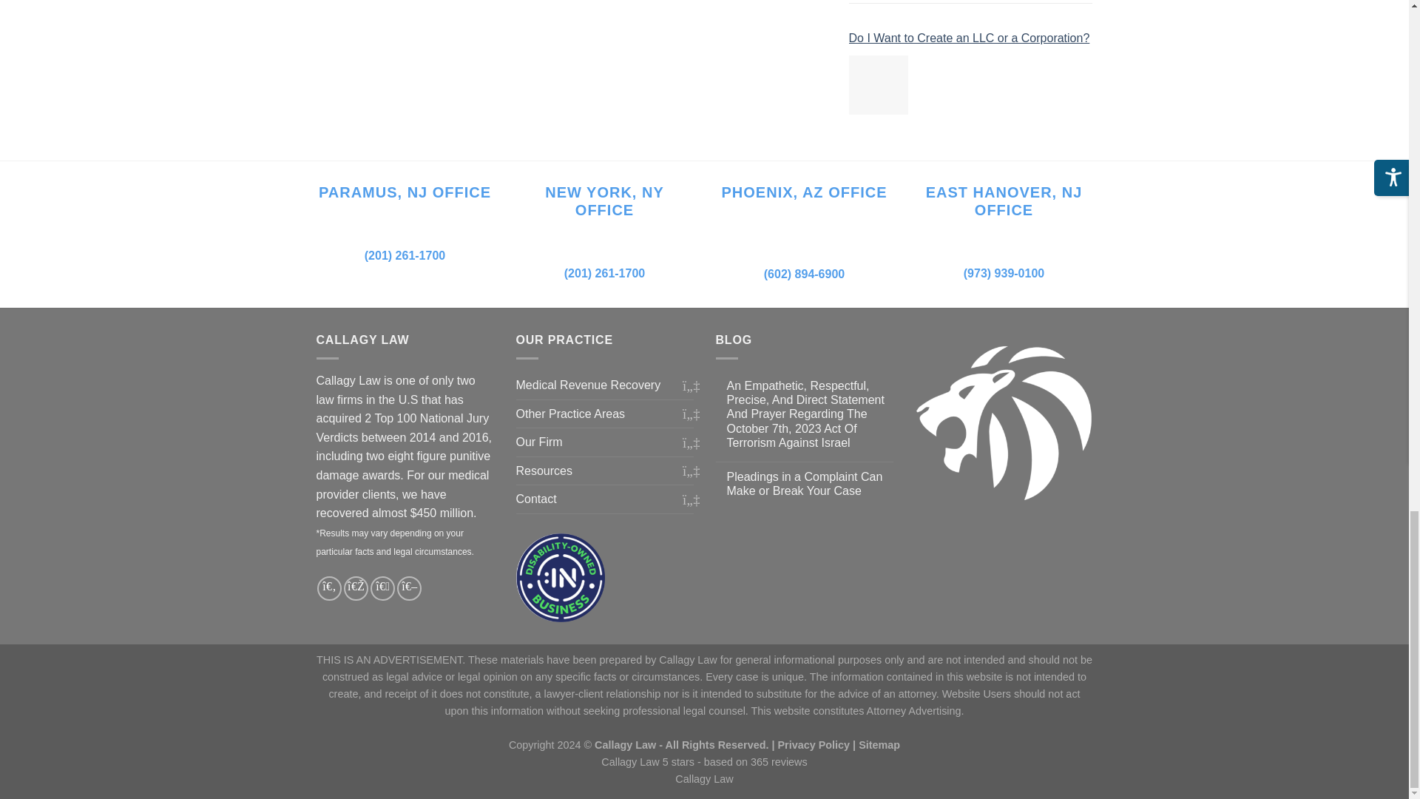 The width and height of the screenshot is (1420, 799). What do you see at coordinates (382, 588) in the screenshot?
I see `Follow on Twitter` at bounding box center [382, 588].